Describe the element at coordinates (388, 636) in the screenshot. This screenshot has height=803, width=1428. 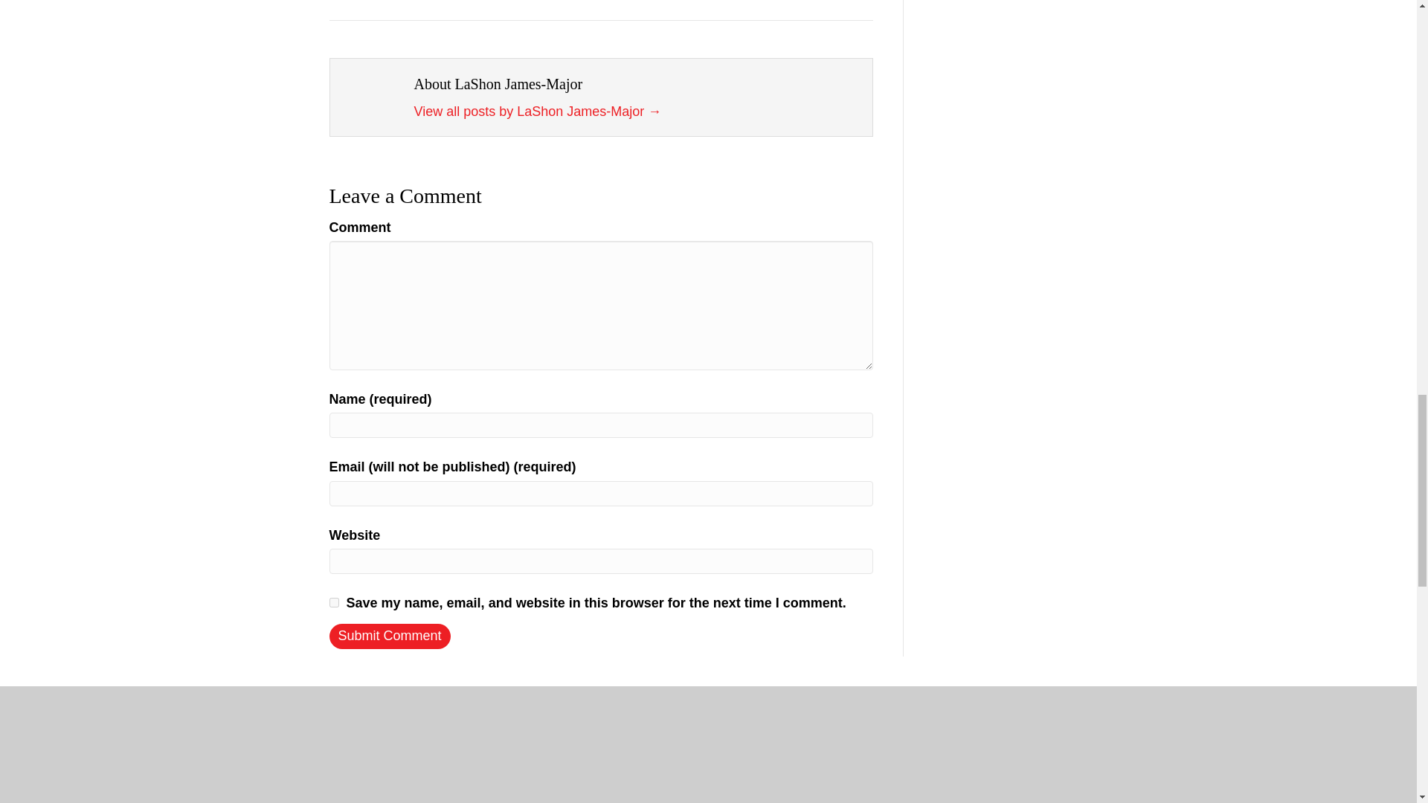
I see `Submit Comment` at that location.